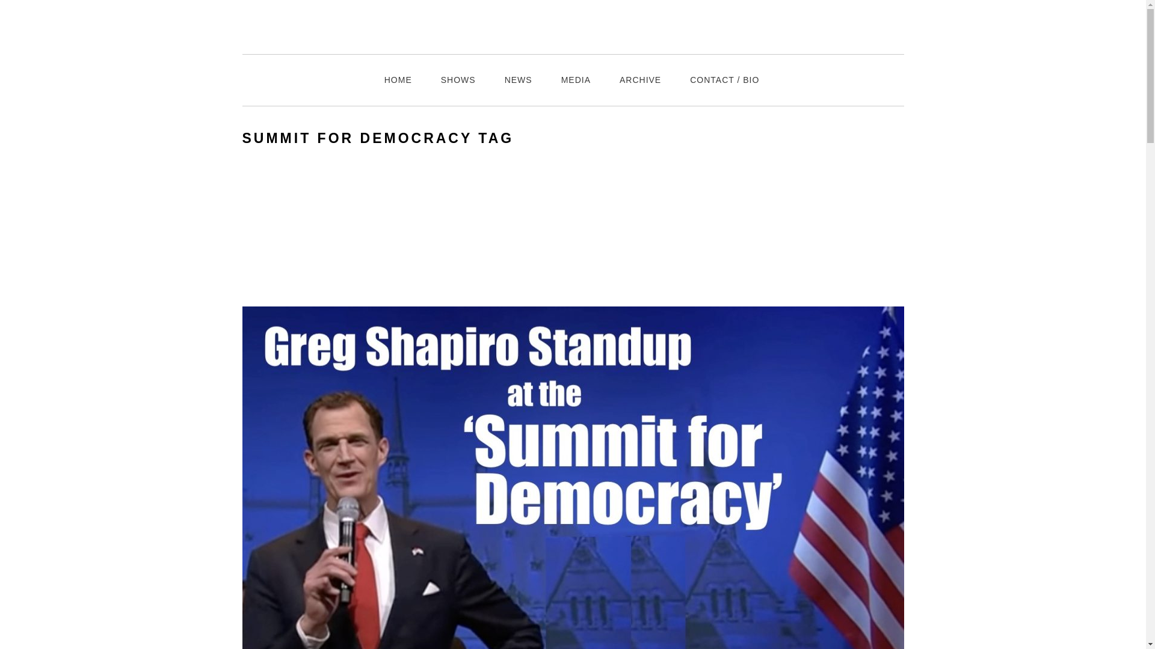 This screenshot has height=649, width=1155. Describe the element at coordinates (576, 80) in the screenshot. I see `MEDIA` at that location.